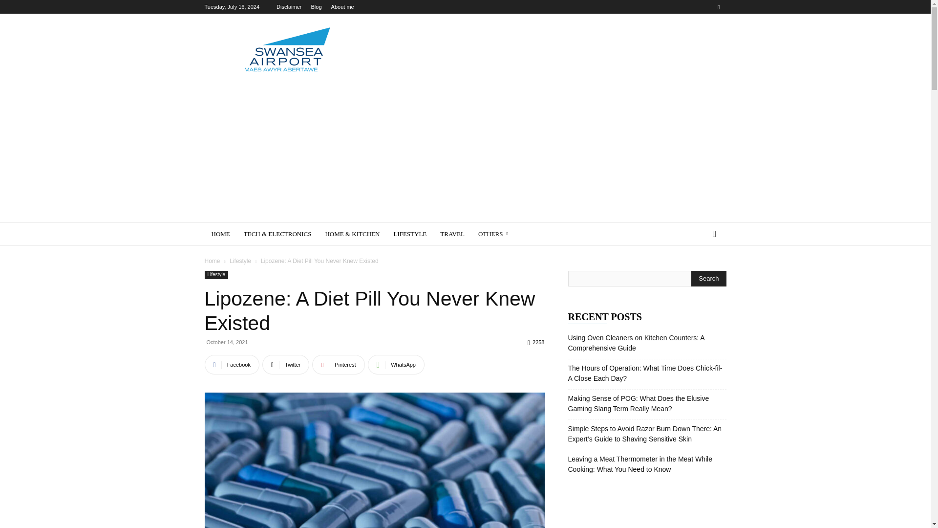 The width and height of the screenshot is (938, 528). I want to click on TRAVEL, so click(452, 234).